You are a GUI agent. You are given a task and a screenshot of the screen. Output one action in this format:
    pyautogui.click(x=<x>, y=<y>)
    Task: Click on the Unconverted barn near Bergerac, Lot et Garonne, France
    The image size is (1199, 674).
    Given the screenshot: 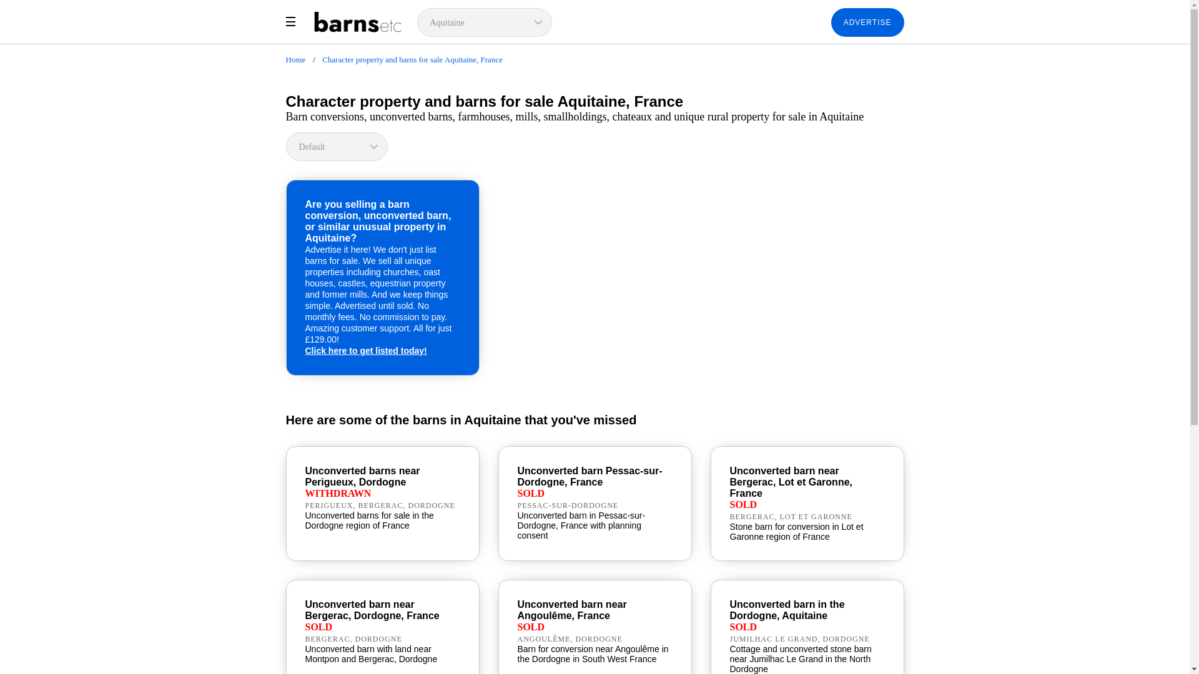 What is the action you would take?
    pyautogui.click(x=791, y=482)
    